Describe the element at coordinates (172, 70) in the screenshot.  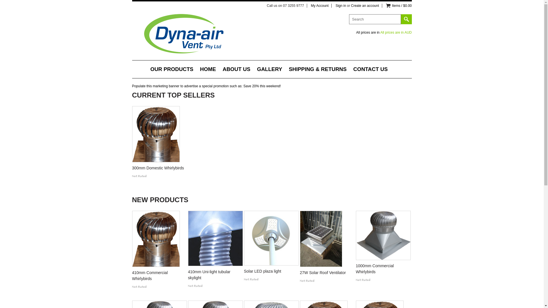
I see `OUR PRODUCTS` at that location.